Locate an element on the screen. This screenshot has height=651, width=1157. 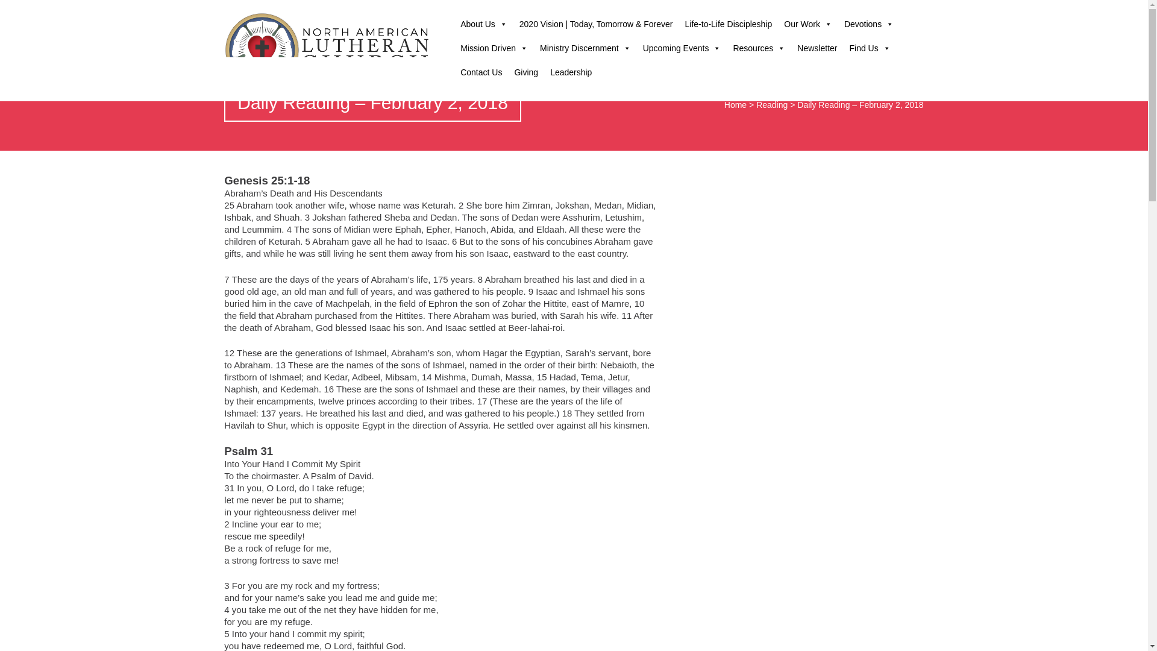
Search is located at coordinates (17, 10).